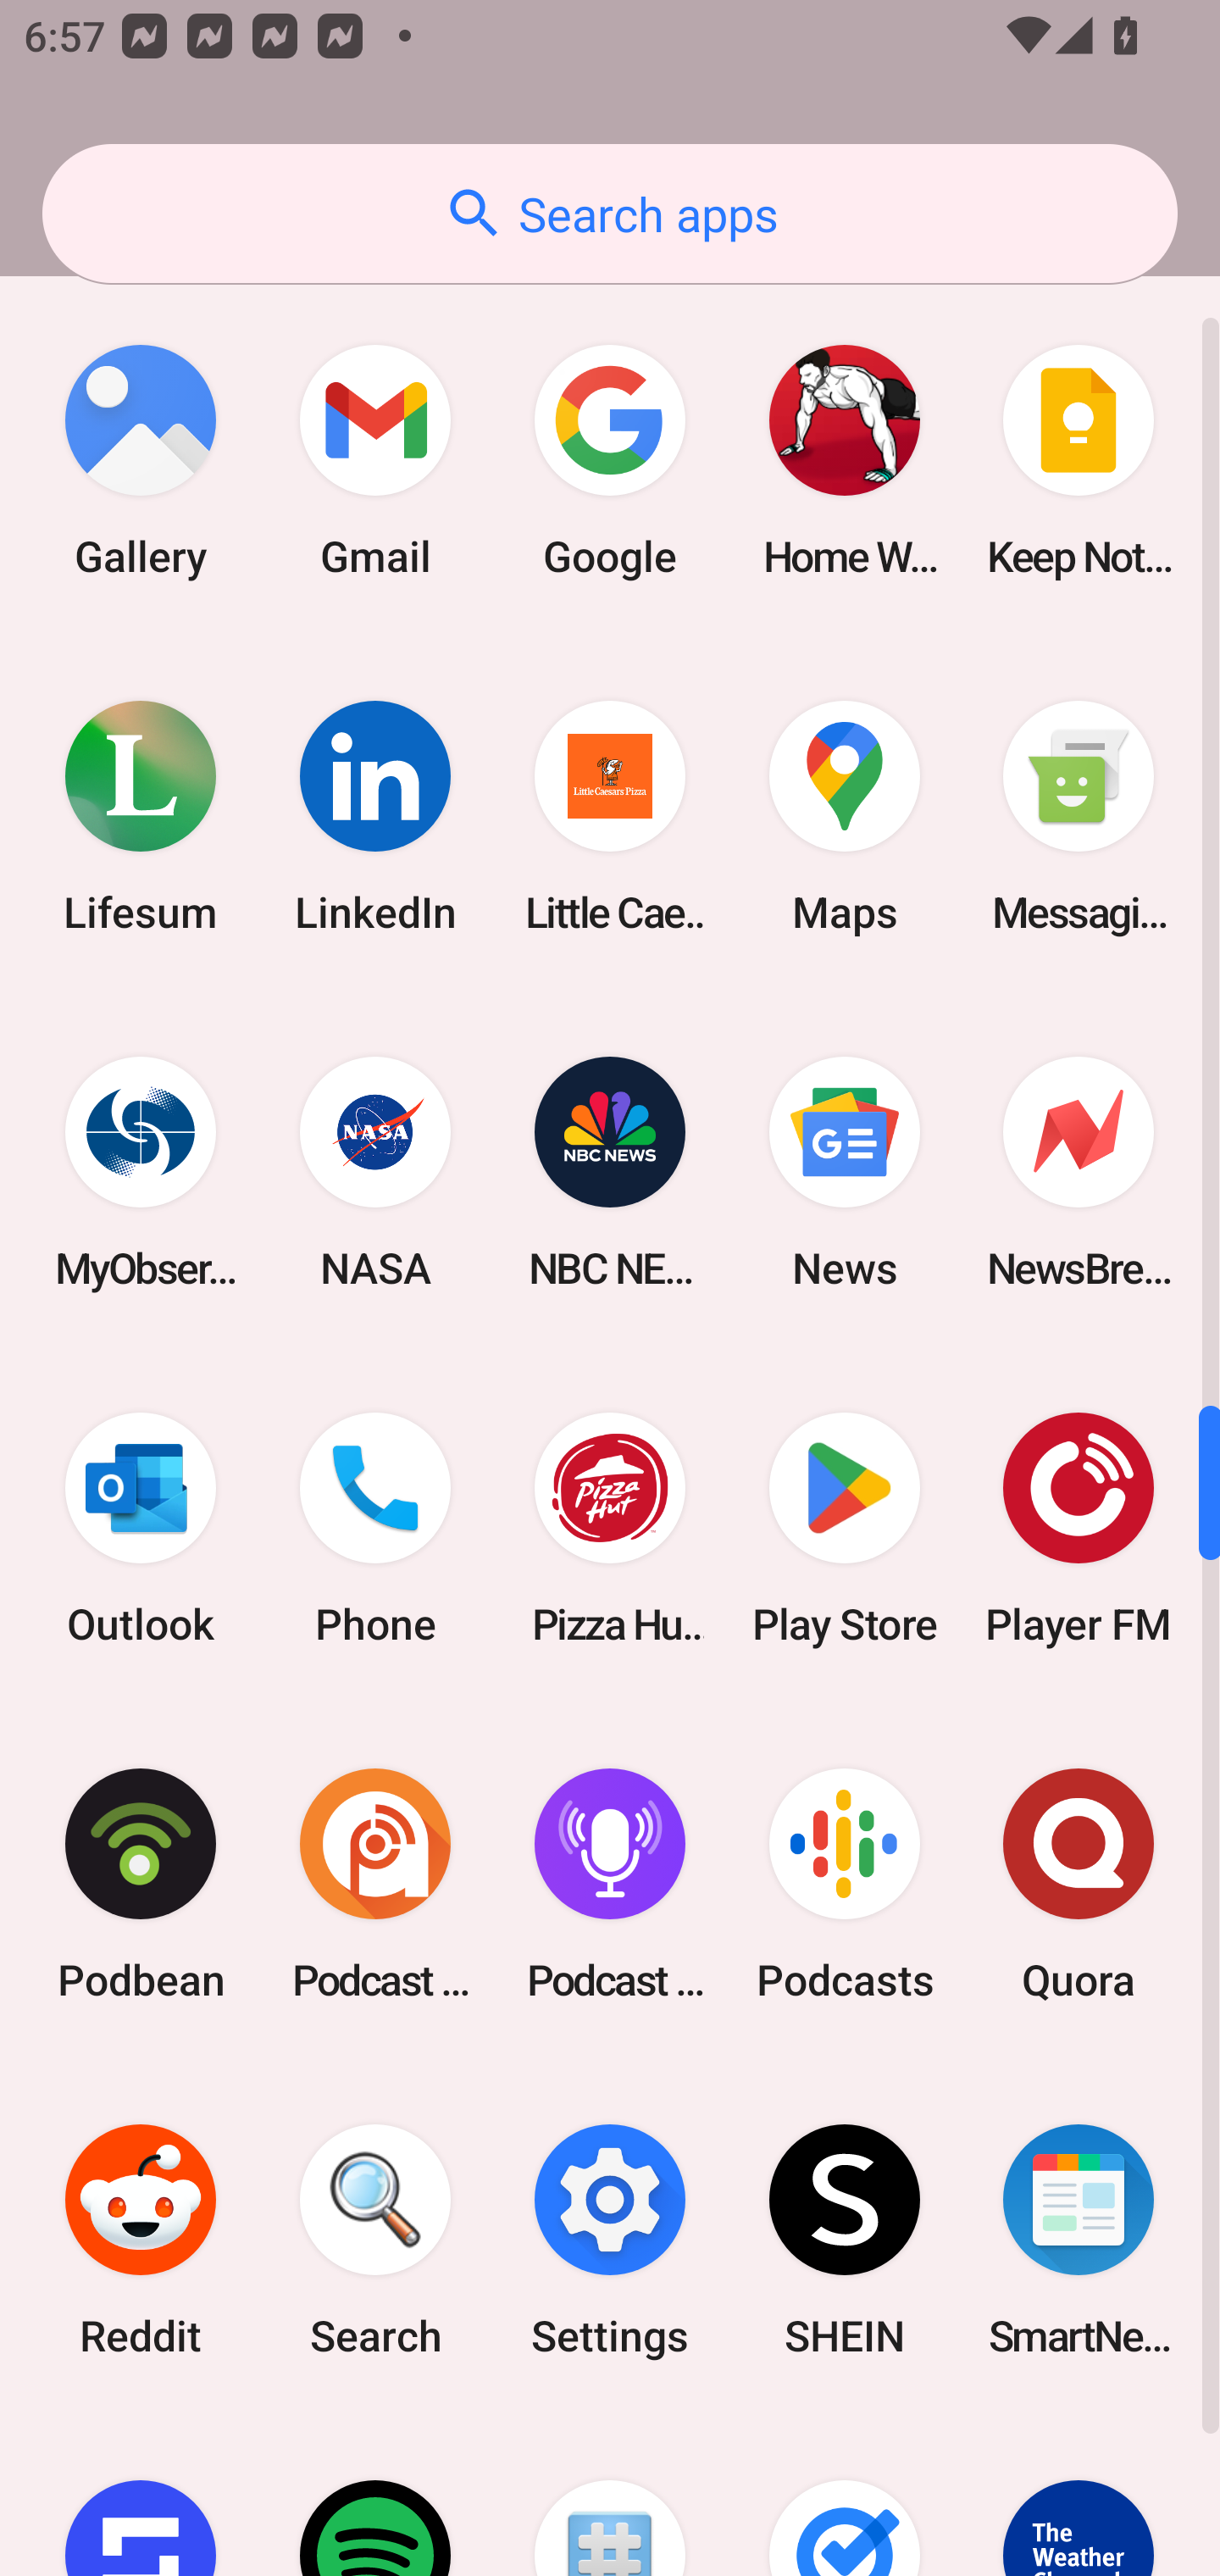 The width and height of the screenshot is (1220, 2576). Describe the element at coordinates (375, 1885) in the screenshot. I see `Podcast Addict` at that location.